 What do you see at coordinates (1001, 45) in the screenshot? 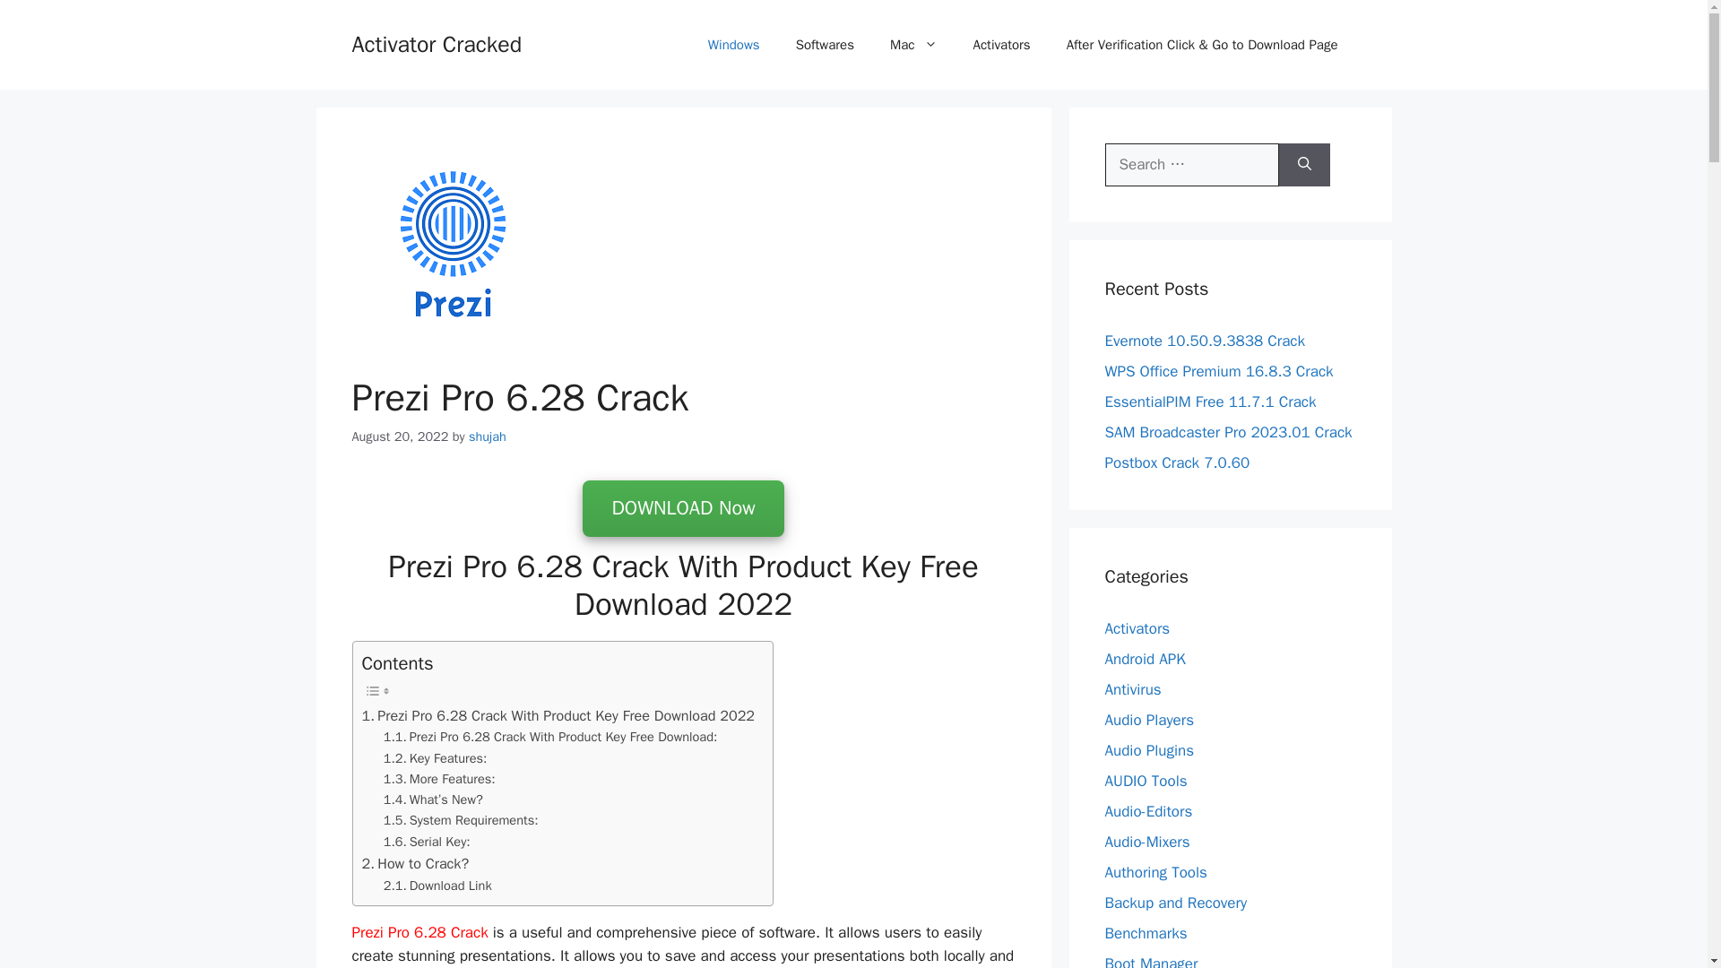
I see `Activators` at bounding box center [1001, 45].